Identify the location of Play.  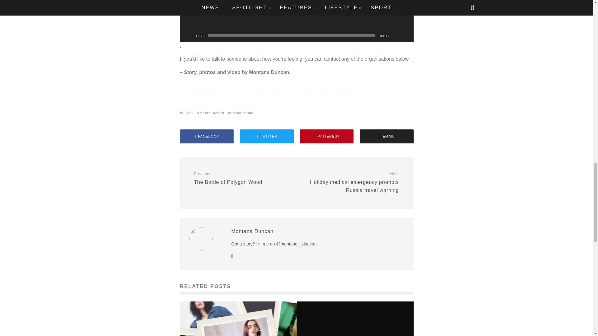
(188, 35).